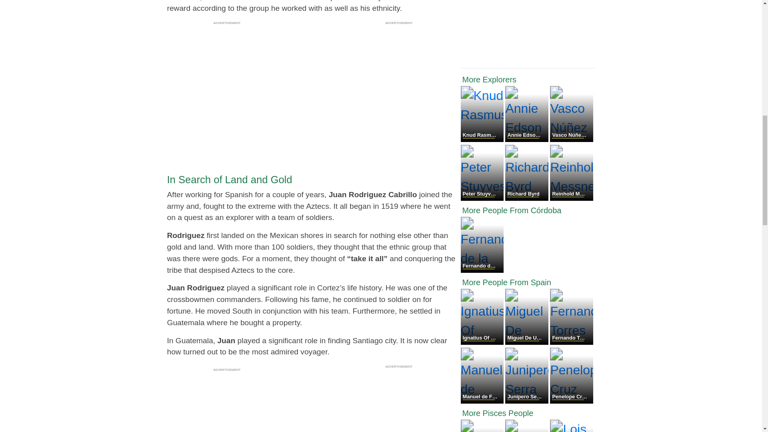  I want to click on Ignatius Of Loyola, so click(483, 342).